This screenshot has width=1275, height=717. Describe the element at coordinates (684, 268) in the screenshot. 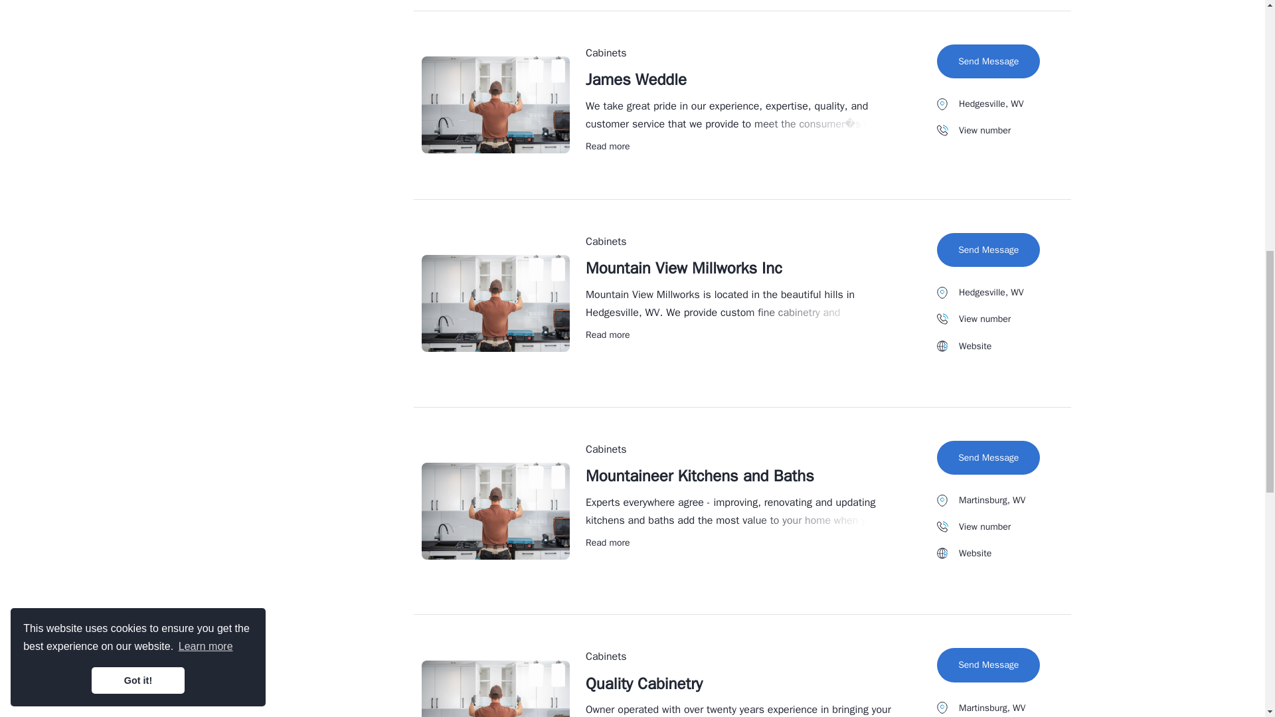

I see `Learn more about Mountain View Millworks Inc` at that location.